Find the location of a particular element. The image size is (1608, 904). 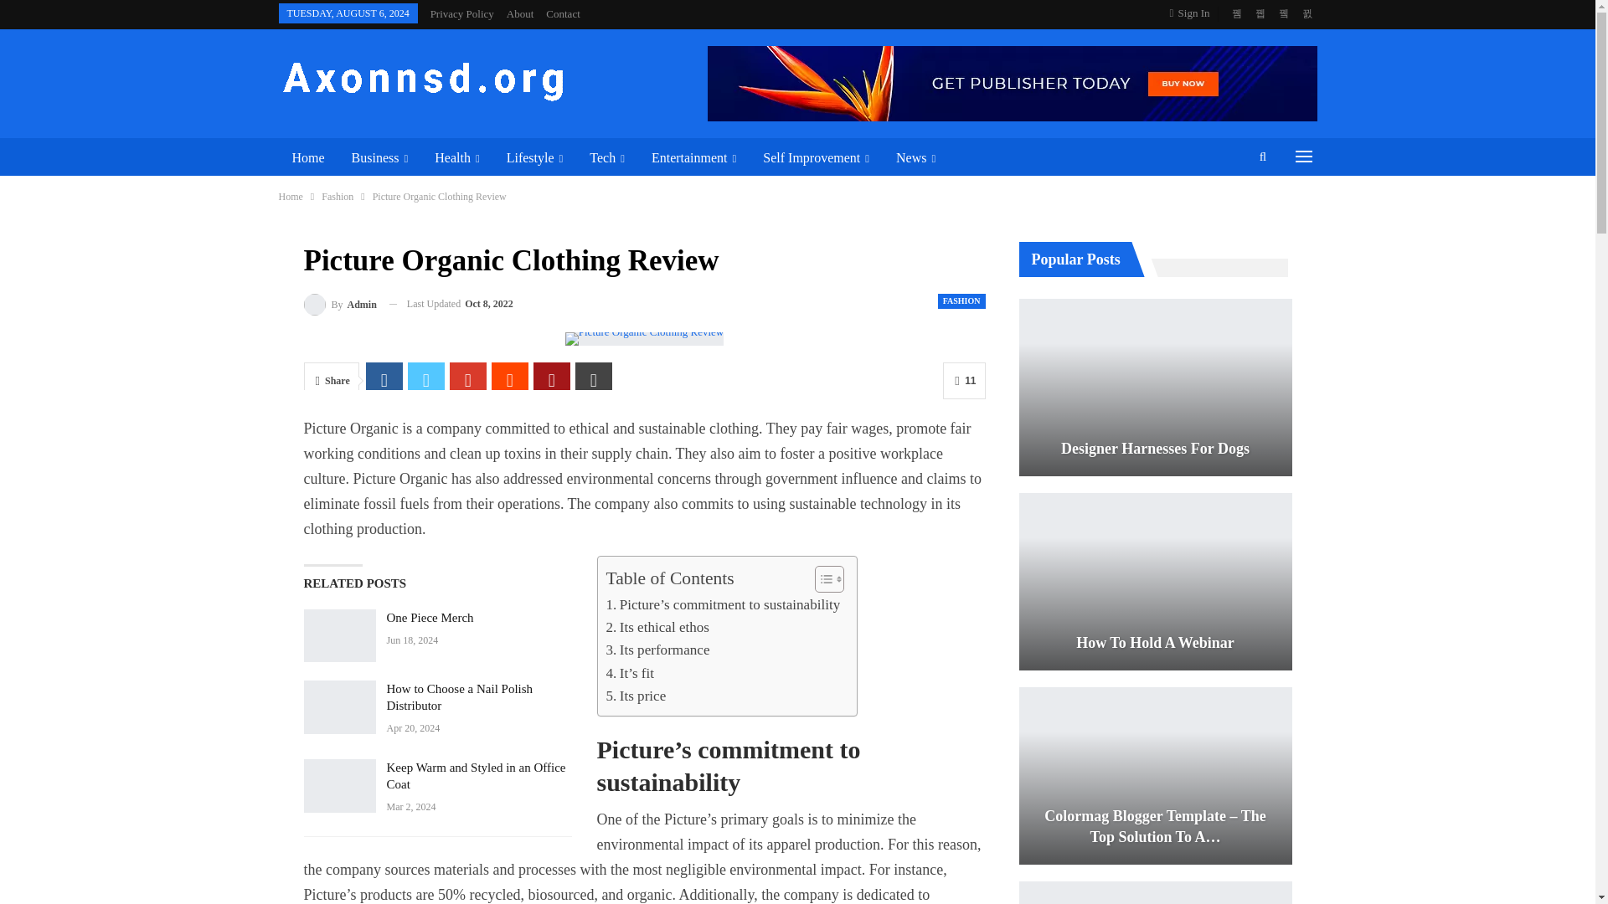

Contact is located at coordinates (563, 13).